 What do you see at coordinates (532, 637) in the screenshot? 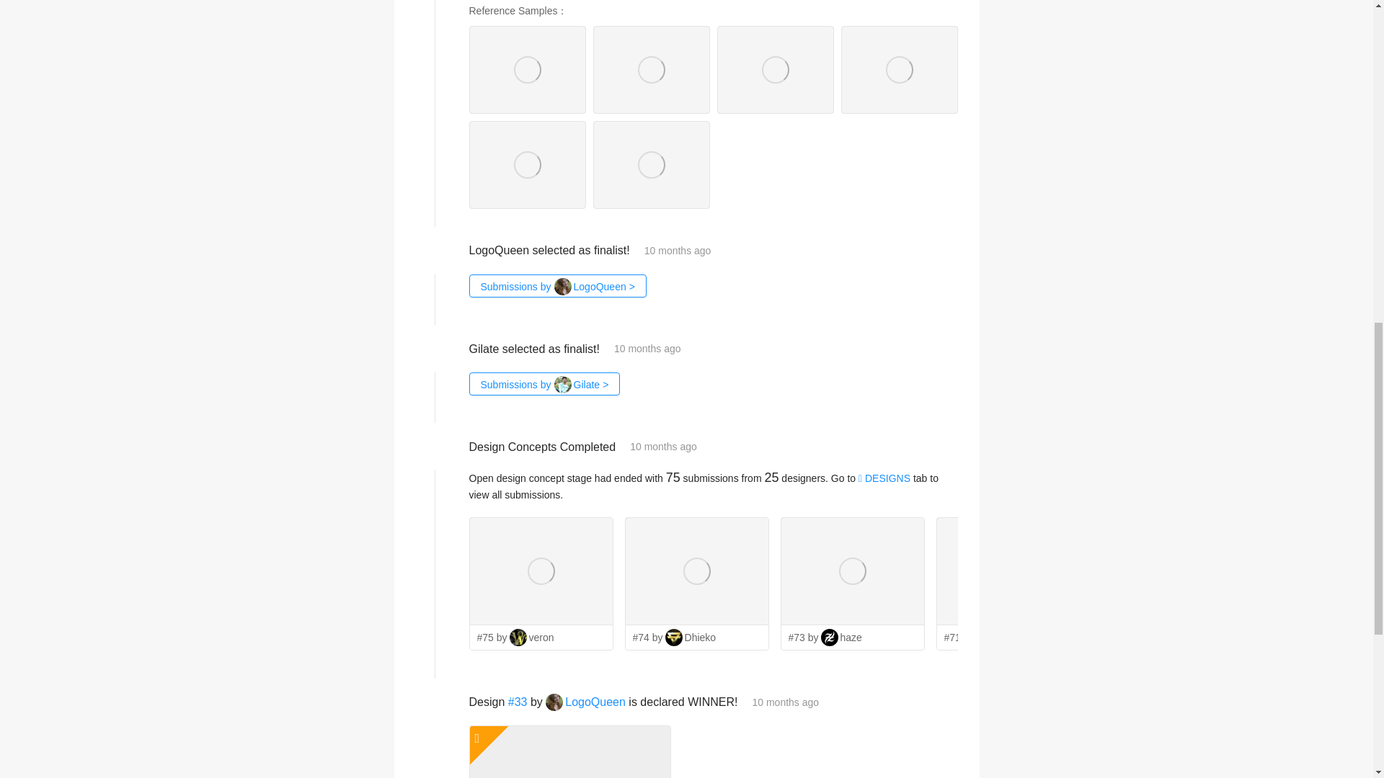
I see `veron` at bounding box center [532, 637].